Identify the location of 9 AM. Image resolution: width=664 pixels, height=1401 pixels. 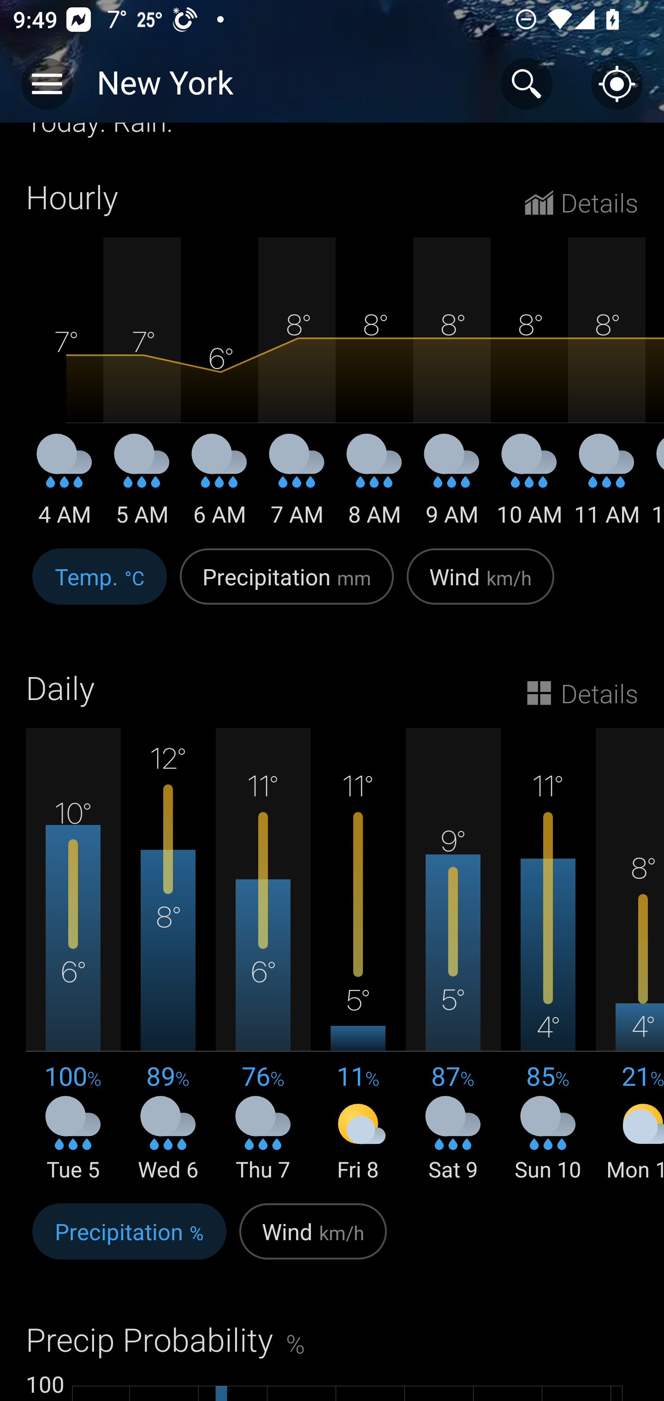
(452, 487).